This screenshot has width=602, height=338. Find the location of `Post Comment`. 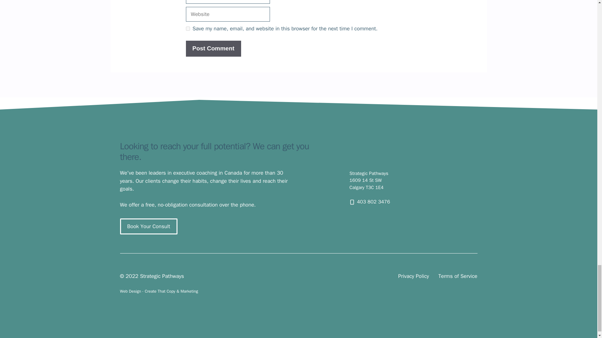

Post Comment is located at coordinates (213, 49).